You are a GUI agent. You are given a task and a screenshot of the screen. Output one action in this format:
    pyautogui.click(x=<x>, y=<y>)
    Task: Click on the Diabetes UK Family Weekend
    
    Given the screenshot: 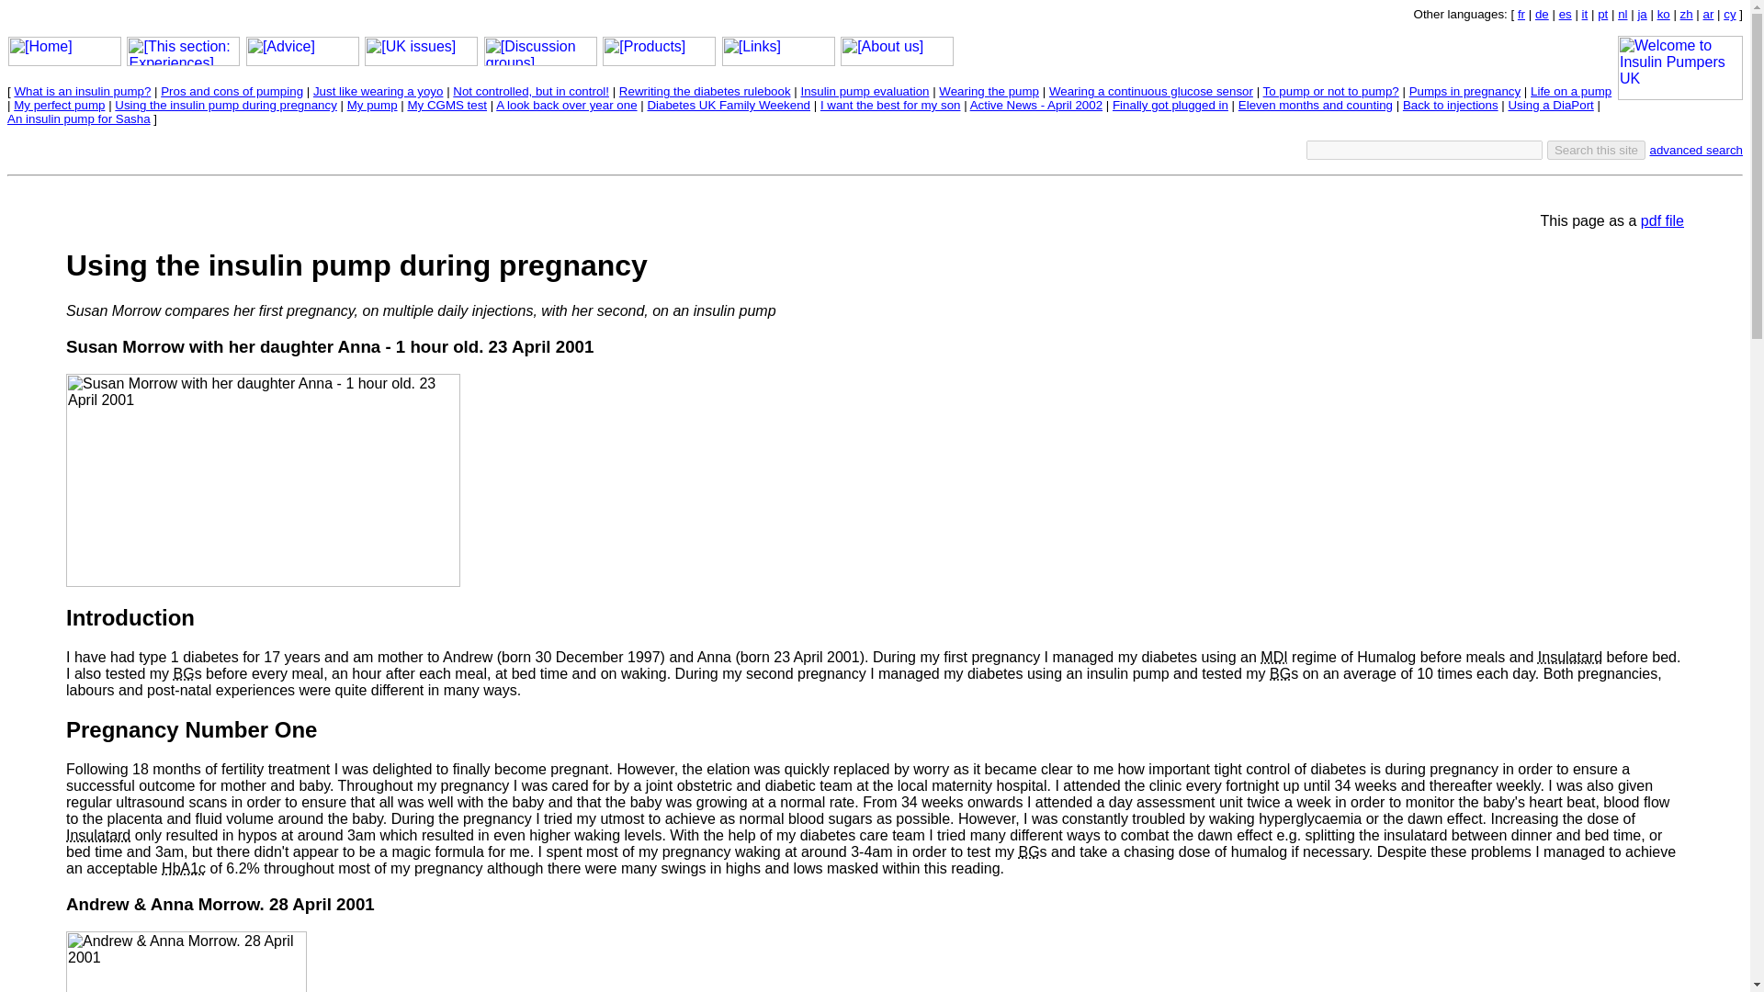 What is the action you would take?
    pyautogui.click(x=728, y=105)
    